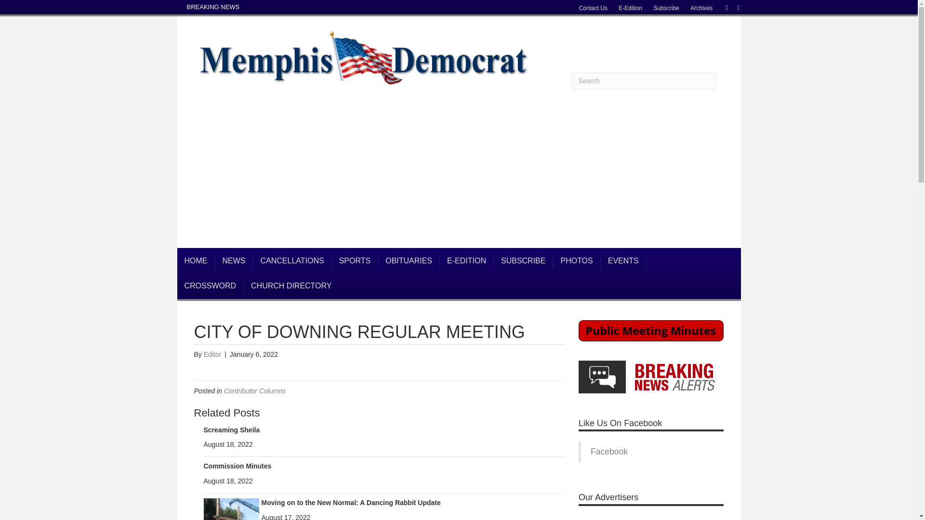 The width and height of the screenshot is (925, 520). I want to click on Subscribe, so click(666, 8).